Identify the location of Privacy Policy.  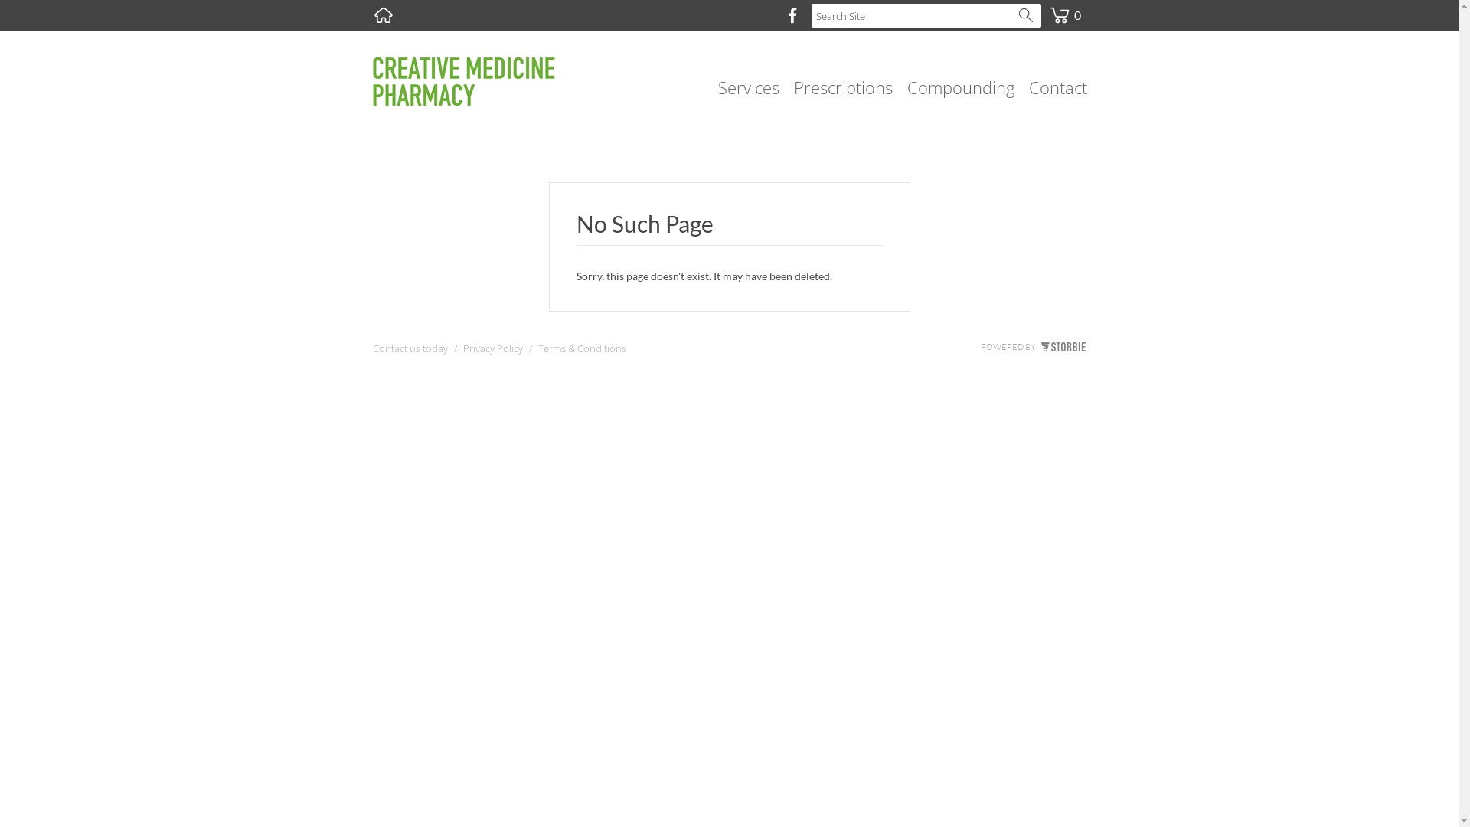
(492, 352).